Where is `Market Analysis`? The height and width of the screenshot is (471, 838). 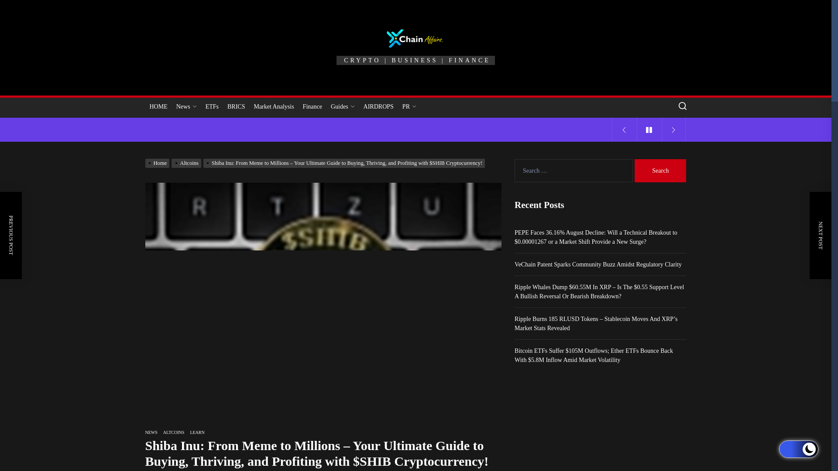 Market Analysis is located at coordinates (273, 106).